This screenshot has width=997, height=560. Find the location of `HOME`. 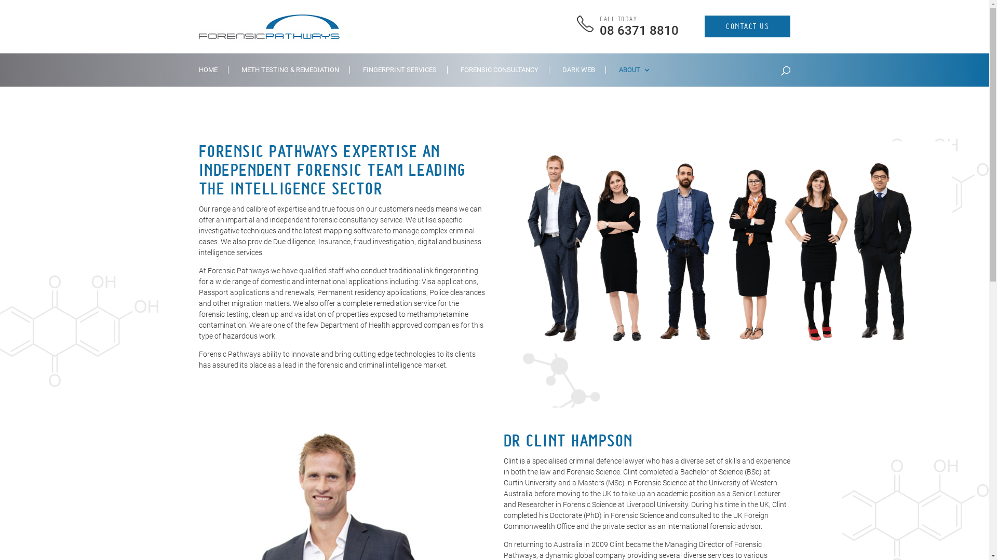

HOME is located at coordinates (213, 77).